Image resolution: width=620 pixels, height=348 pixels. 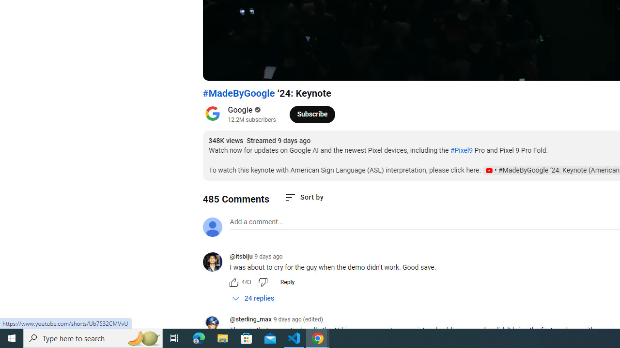 What do you see at coordinates (239, 93) in the screenshot?
I see `#MadeByGoogle` at bounding box center [239, 93].